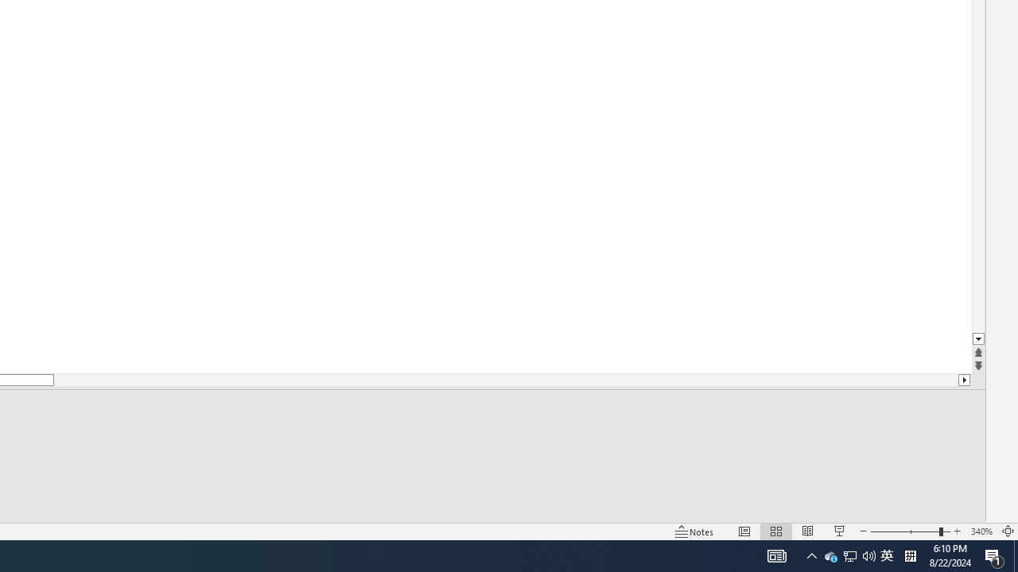 The image size is (1018, 572). What do you see at coordinates (981, 531) in the screenshot?
I see `Zoom 340%` at bounding box center [981, 531].